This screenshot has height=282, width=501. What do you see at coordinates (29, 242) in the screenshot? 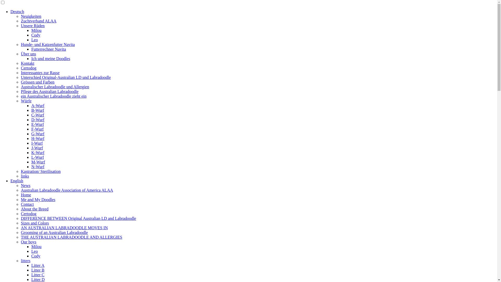
I see `Our boys` at bounding box center [29, 242].